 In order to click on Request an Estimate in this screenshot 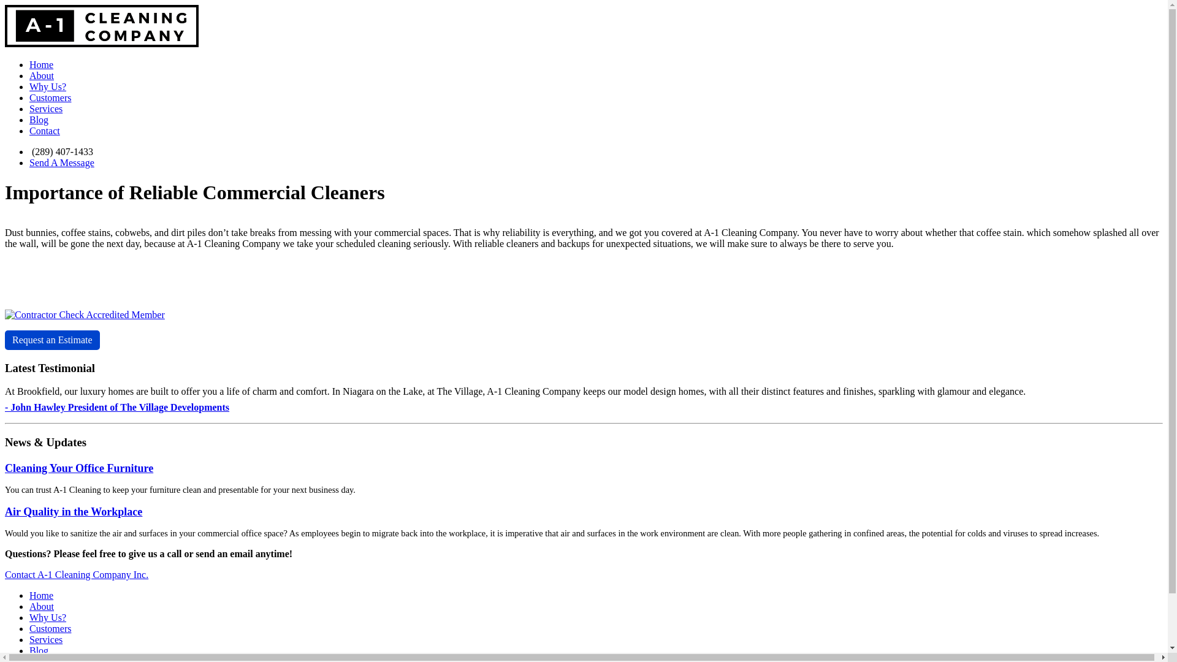, I will do `click(53, 340)`.